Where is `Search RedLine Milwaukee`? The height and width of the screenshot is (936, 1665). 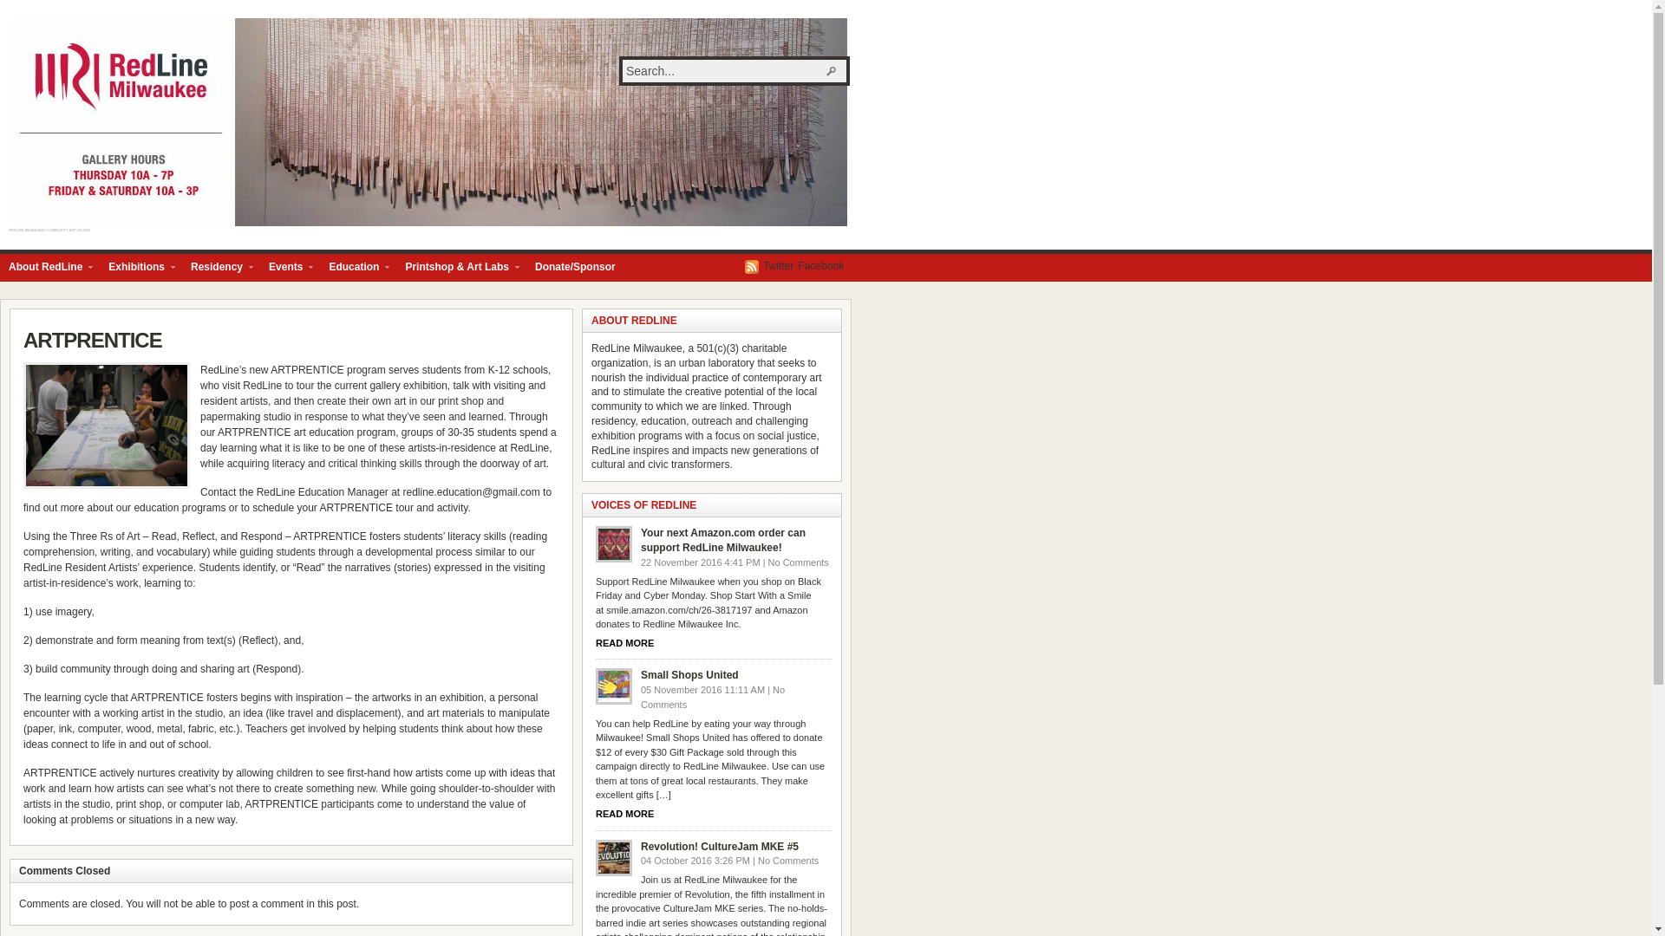
Search RedLine Milwaukee is located at coordinates (832, 71).